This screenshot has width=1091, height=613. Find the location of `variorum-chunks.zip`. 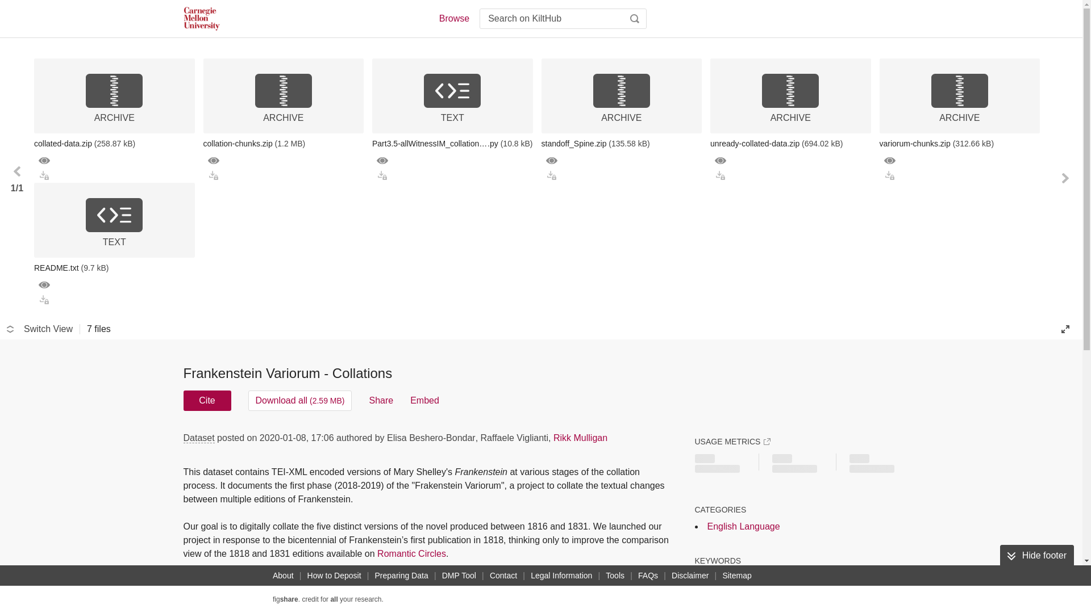

variorum-chunks.zip is located at coordinates (960, 143).